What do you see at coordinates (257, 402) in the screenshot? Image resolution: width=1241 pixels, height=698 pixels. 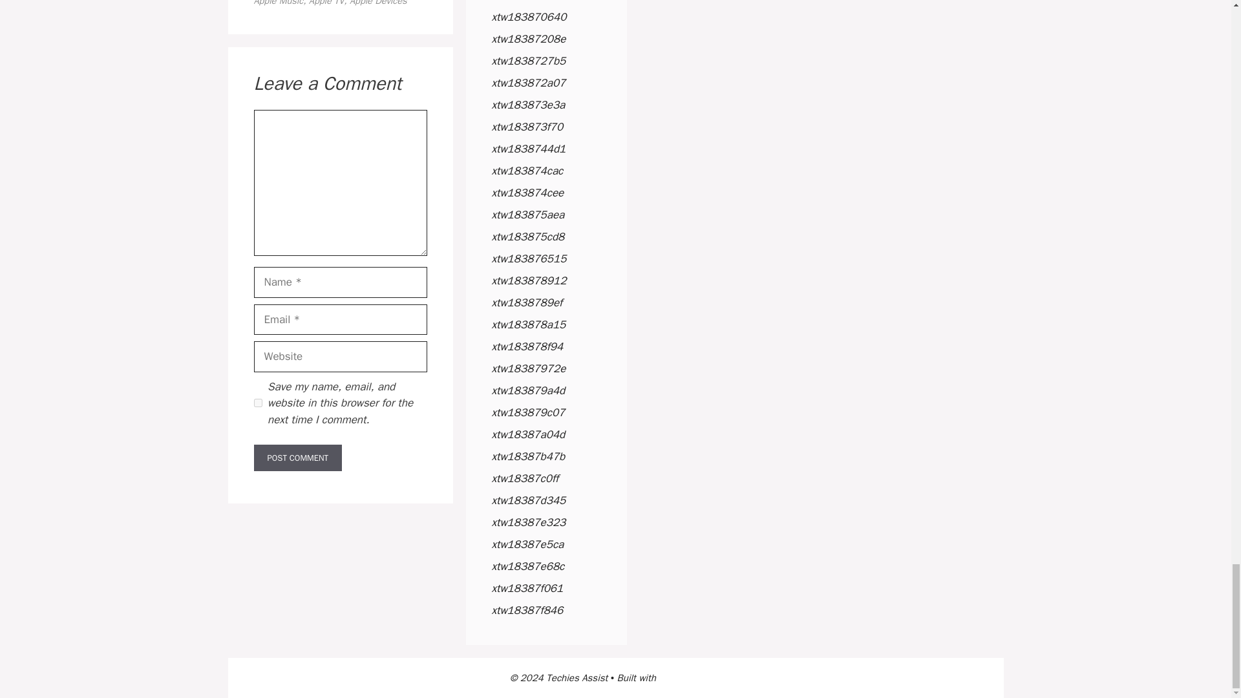 I see `yes` at bounding box center [257, 402].